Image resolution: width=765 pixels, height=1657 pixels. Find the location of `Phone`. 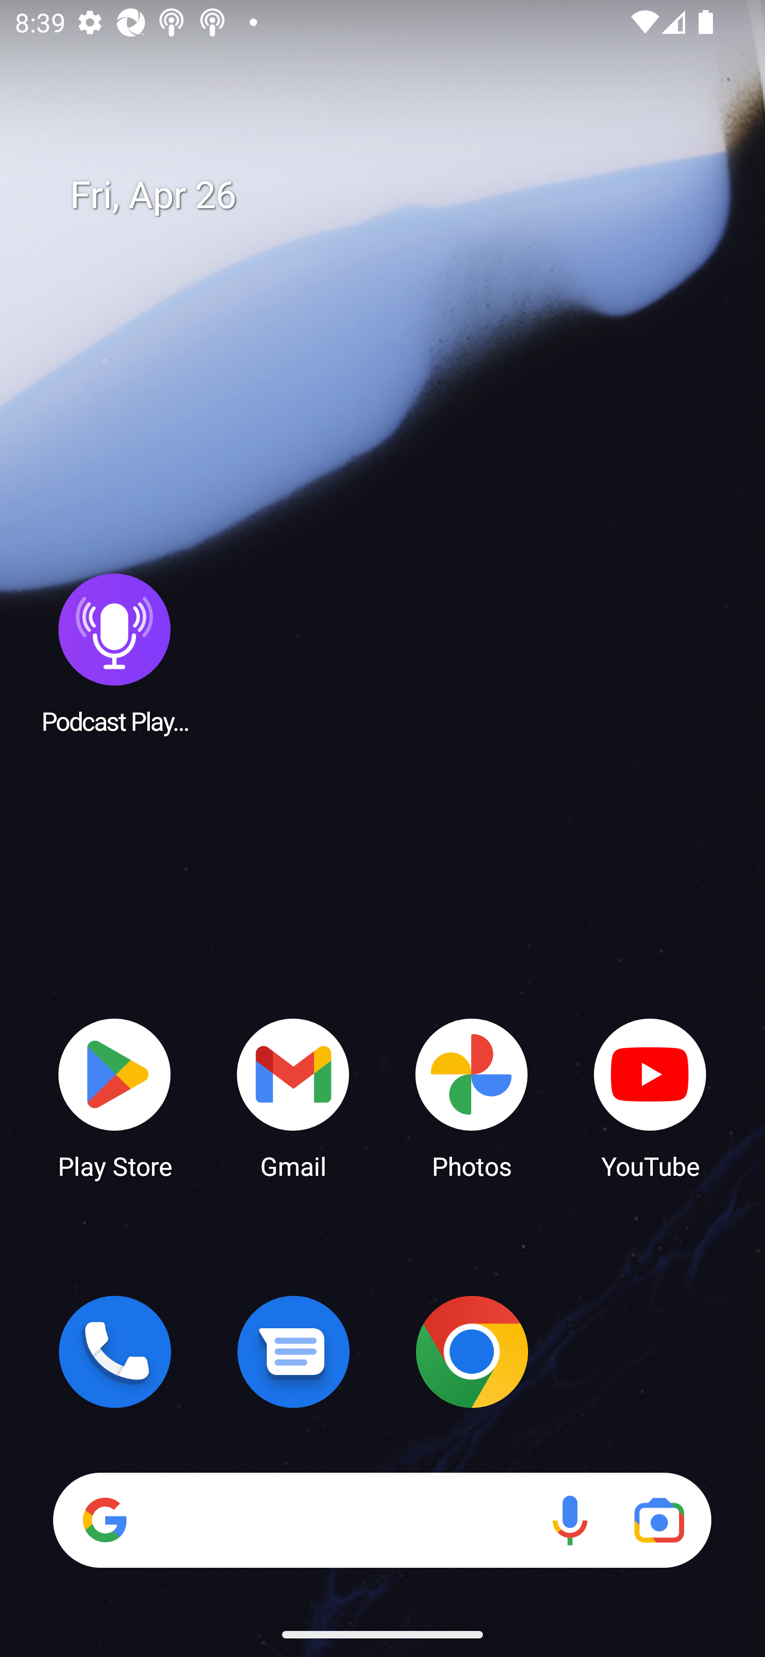

Phone is located at coordinates (115, 1352).